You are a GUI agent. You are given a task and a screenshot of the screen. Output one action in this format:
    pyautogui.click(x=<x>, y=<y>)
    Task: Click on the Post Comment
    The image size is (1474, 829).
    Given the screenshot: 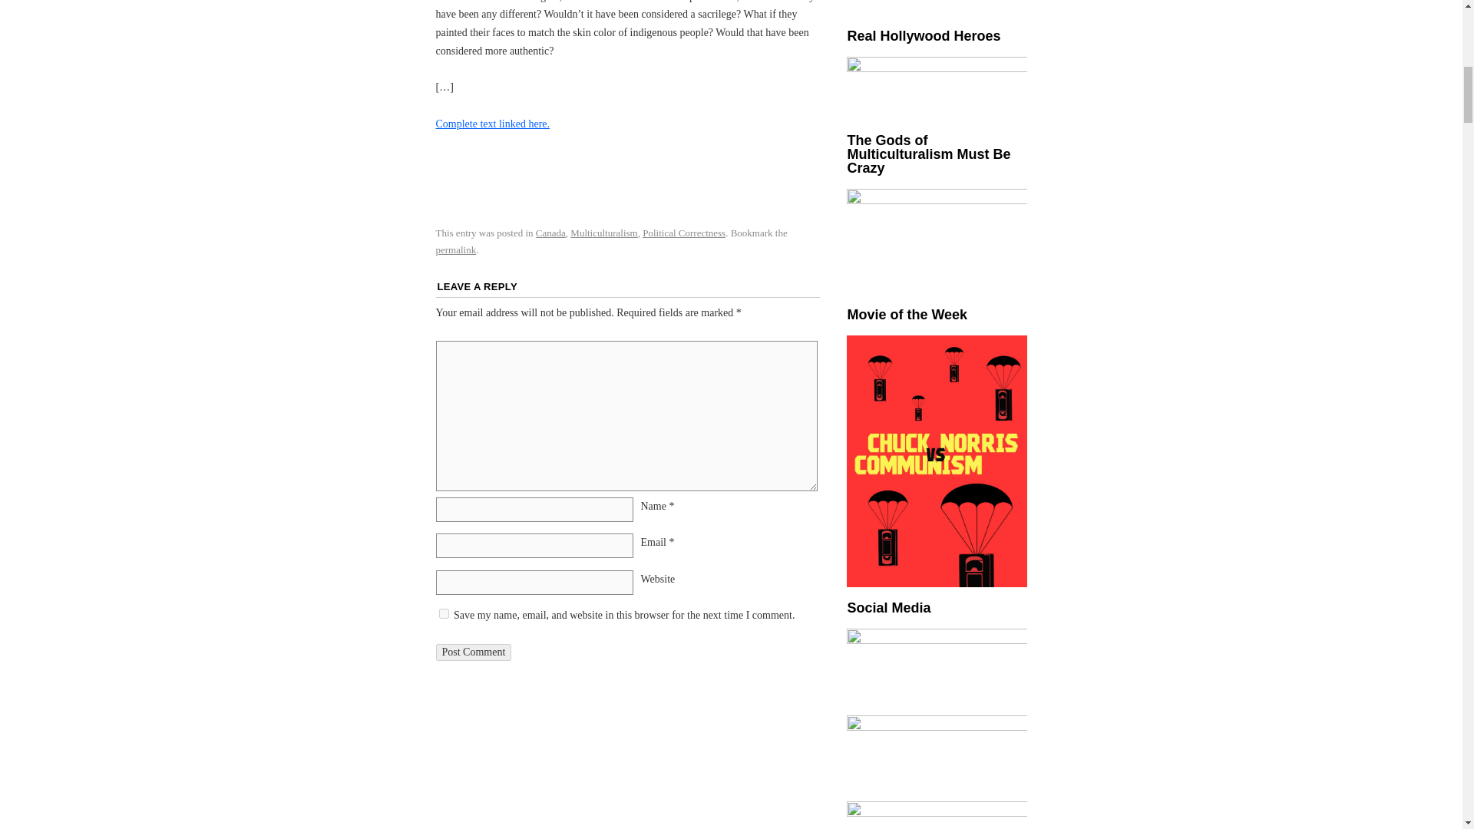 What is the action you would take?
    pyautogui.click(x=474, y=652)
    